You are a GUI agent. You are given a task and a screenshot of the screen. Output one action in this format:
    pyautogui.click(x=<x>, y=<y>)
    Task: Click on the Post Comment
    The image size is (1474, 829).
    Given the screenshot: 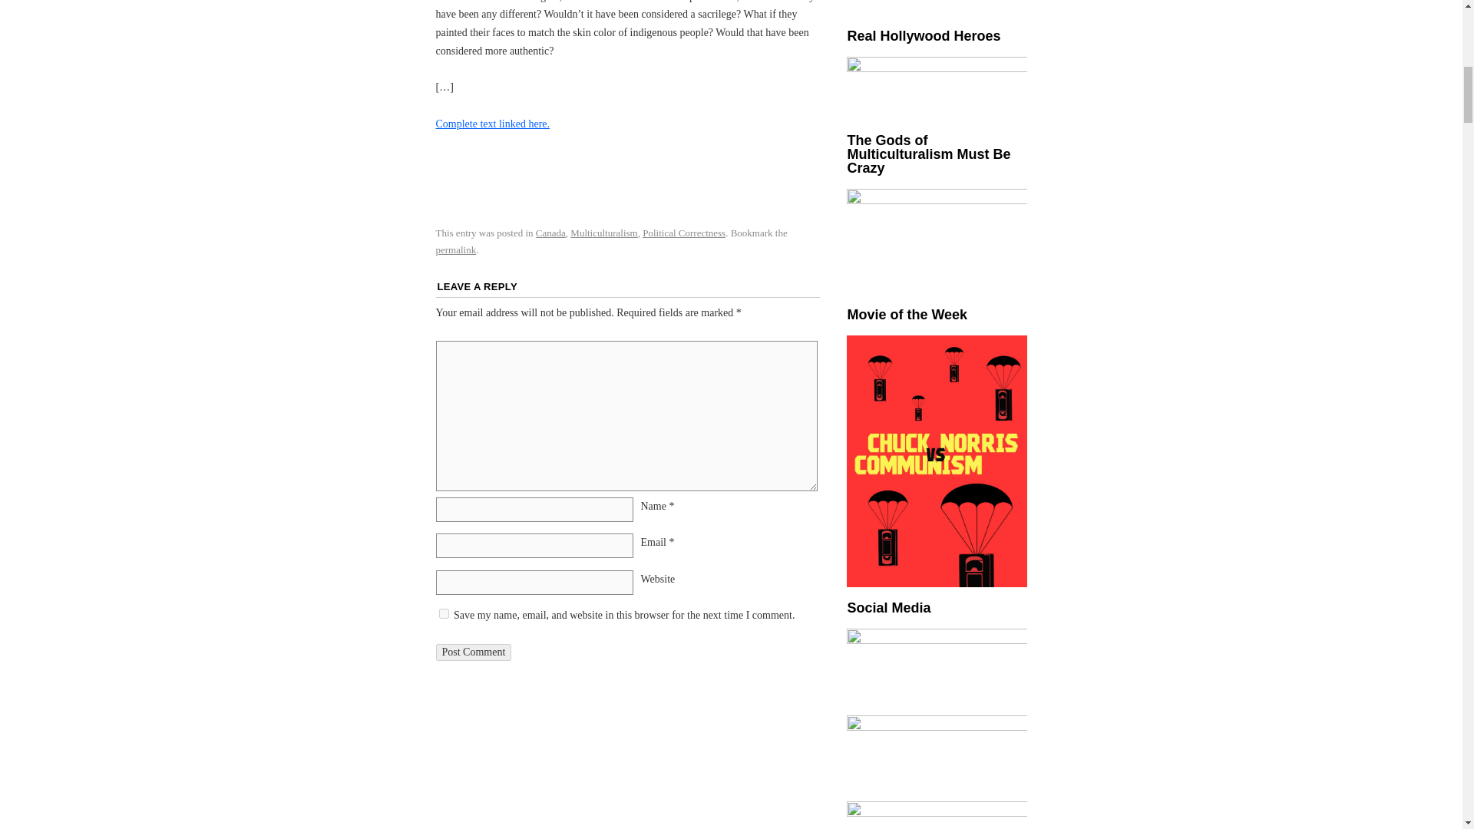 What is the action you would take?
    pyautogui.click(x=474, y=652)
    